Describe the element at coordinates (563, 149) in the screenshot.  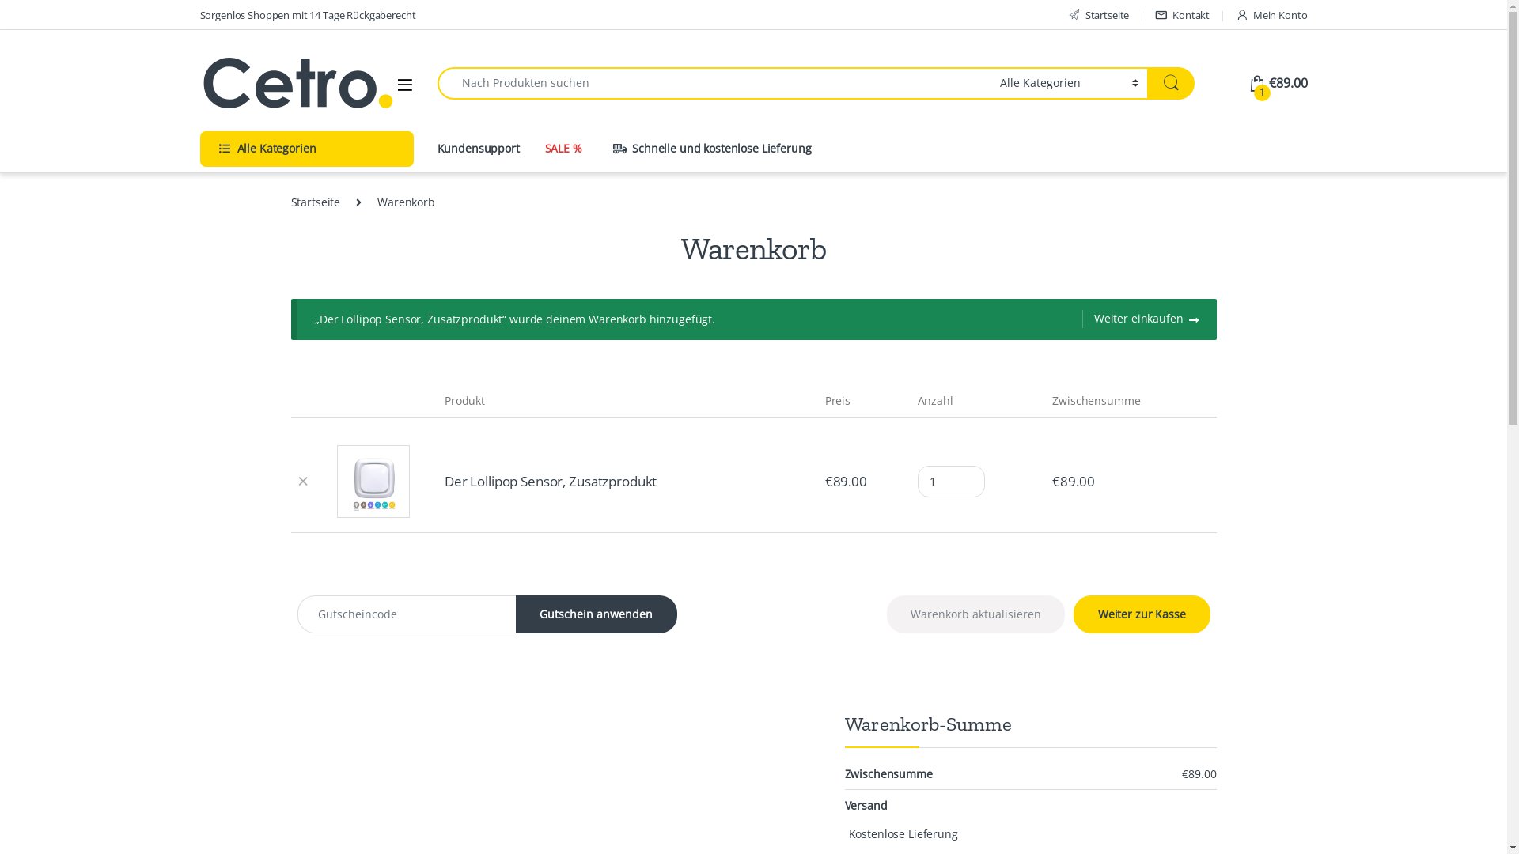
I see `SALE %` at that location.